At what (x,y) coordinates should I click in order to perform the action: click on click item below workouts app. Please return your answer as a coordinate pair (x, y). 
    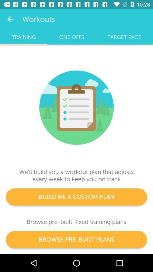
    Looking at the image, I should click on (71, 37).